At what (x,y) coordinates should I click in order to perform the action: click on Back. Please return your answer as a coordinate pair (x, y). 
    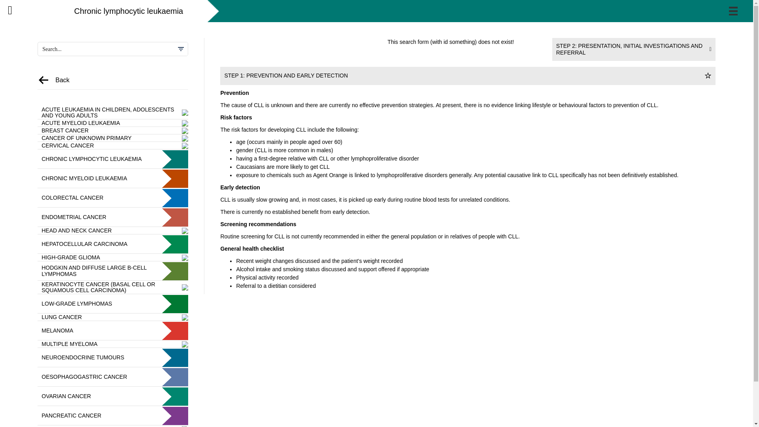
    Looking at the image, I should click on (62, 80).